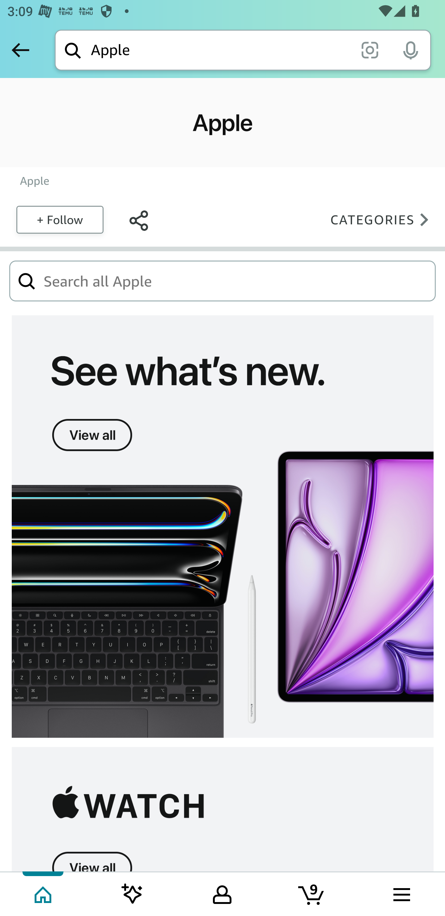 The image size is (445, 916). What do you see at coordinates (383, 219) in the screenshot?
I see `CATEGORIES` at bounding box center [383, 219].